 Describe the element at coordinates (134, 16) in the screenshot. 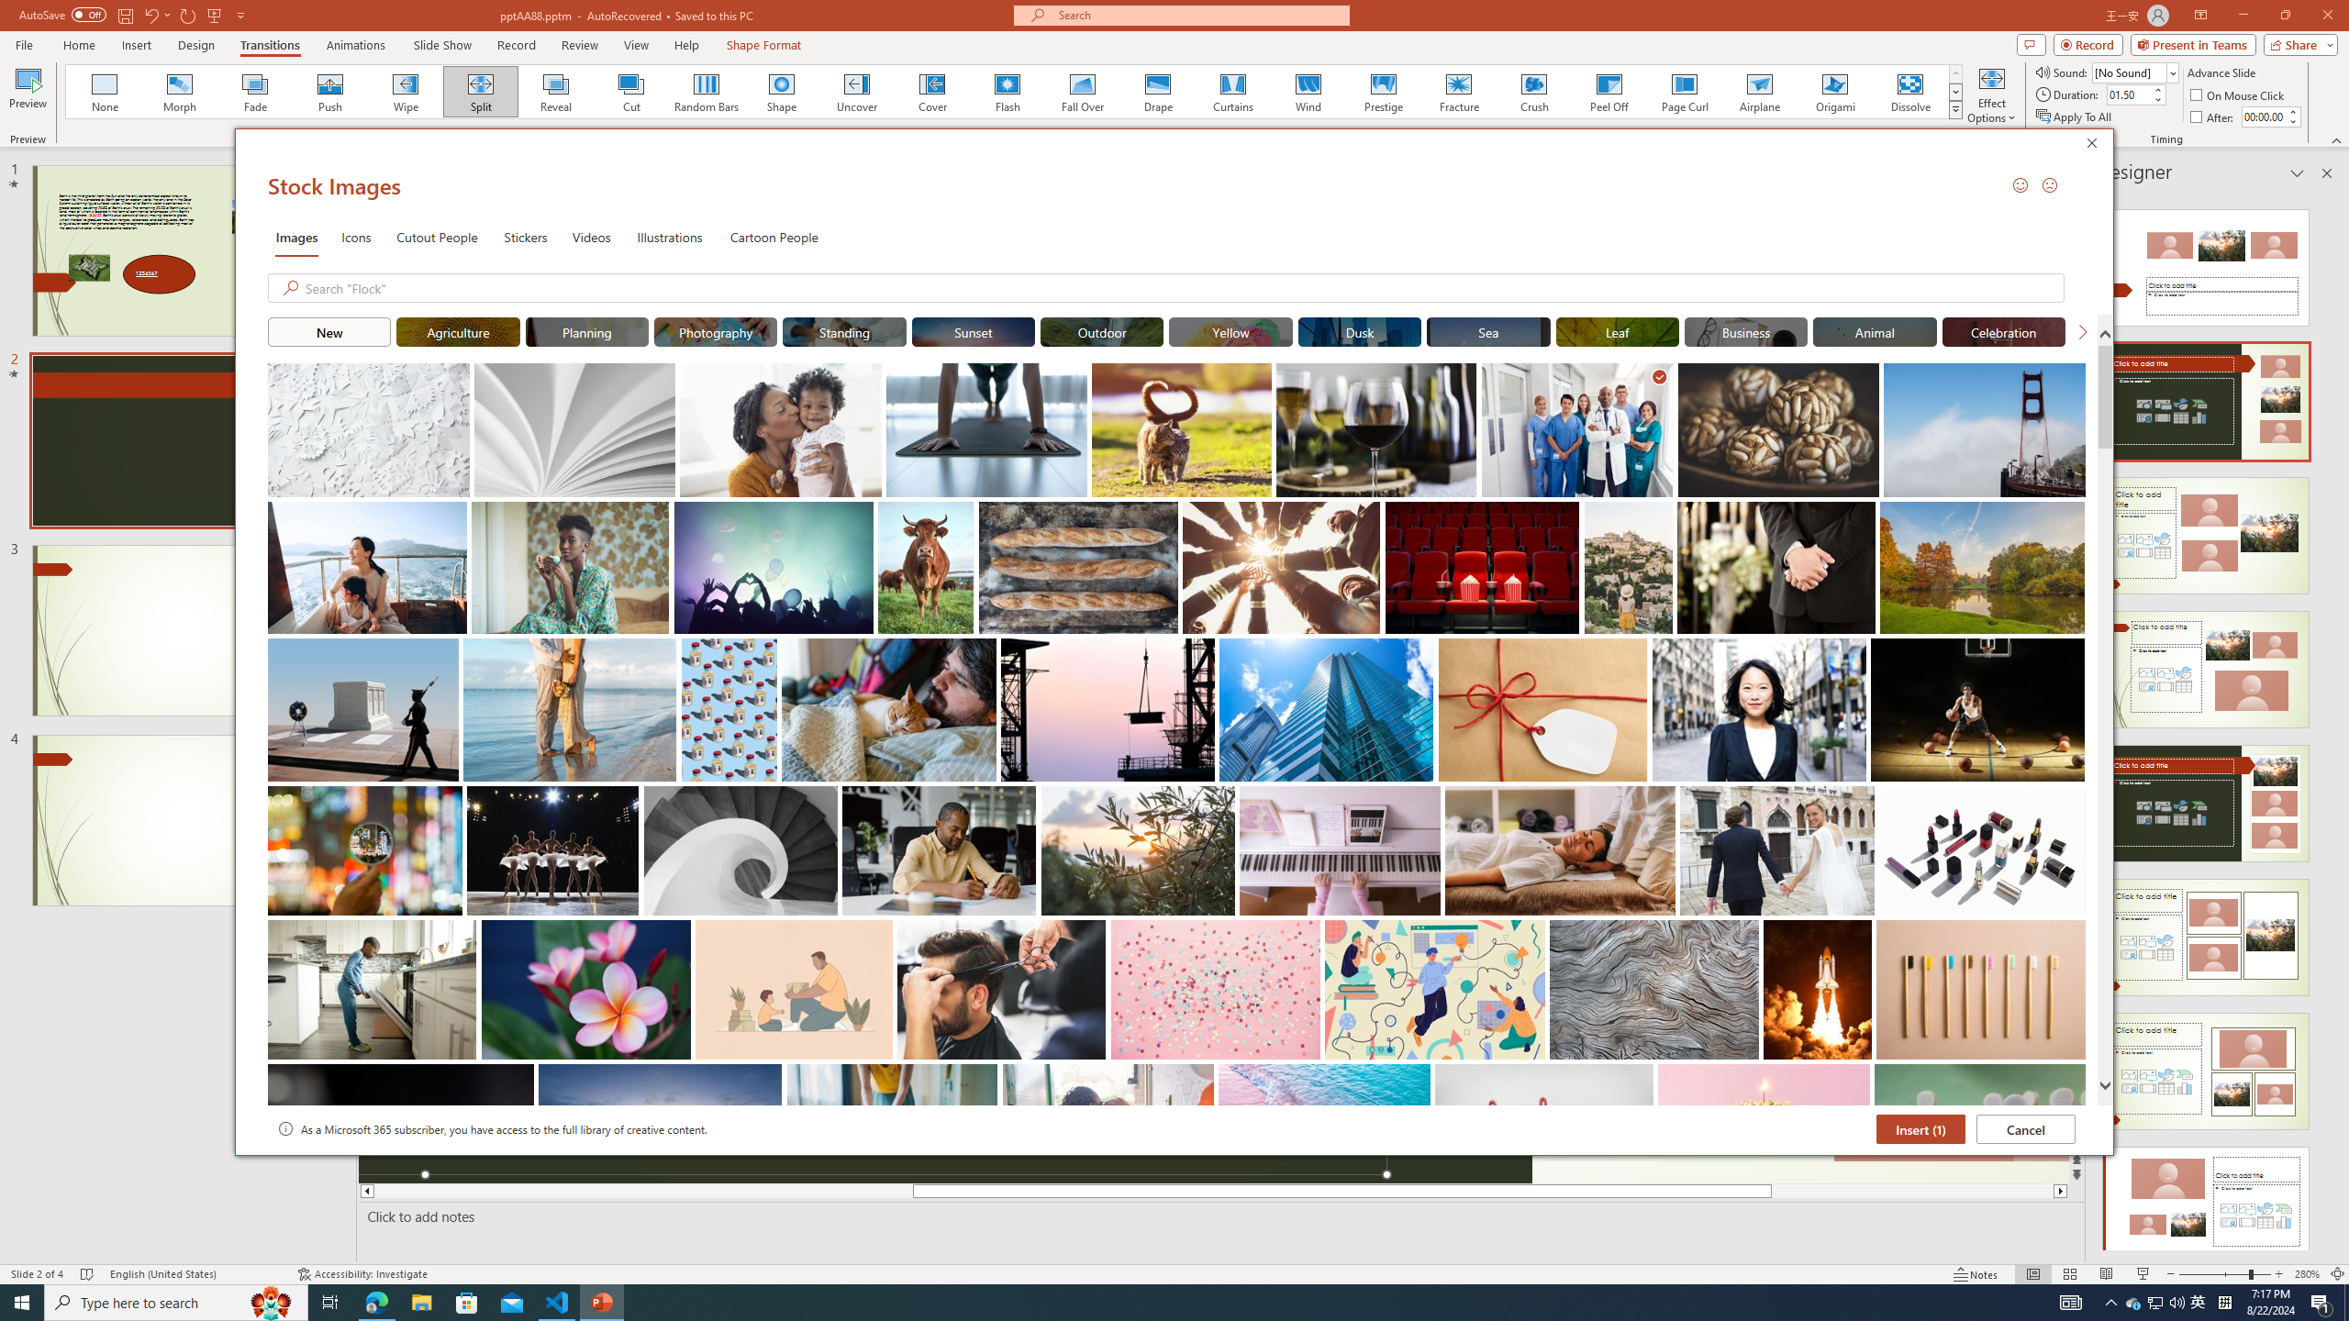

I see `Quick Access Toolbar` at that location.